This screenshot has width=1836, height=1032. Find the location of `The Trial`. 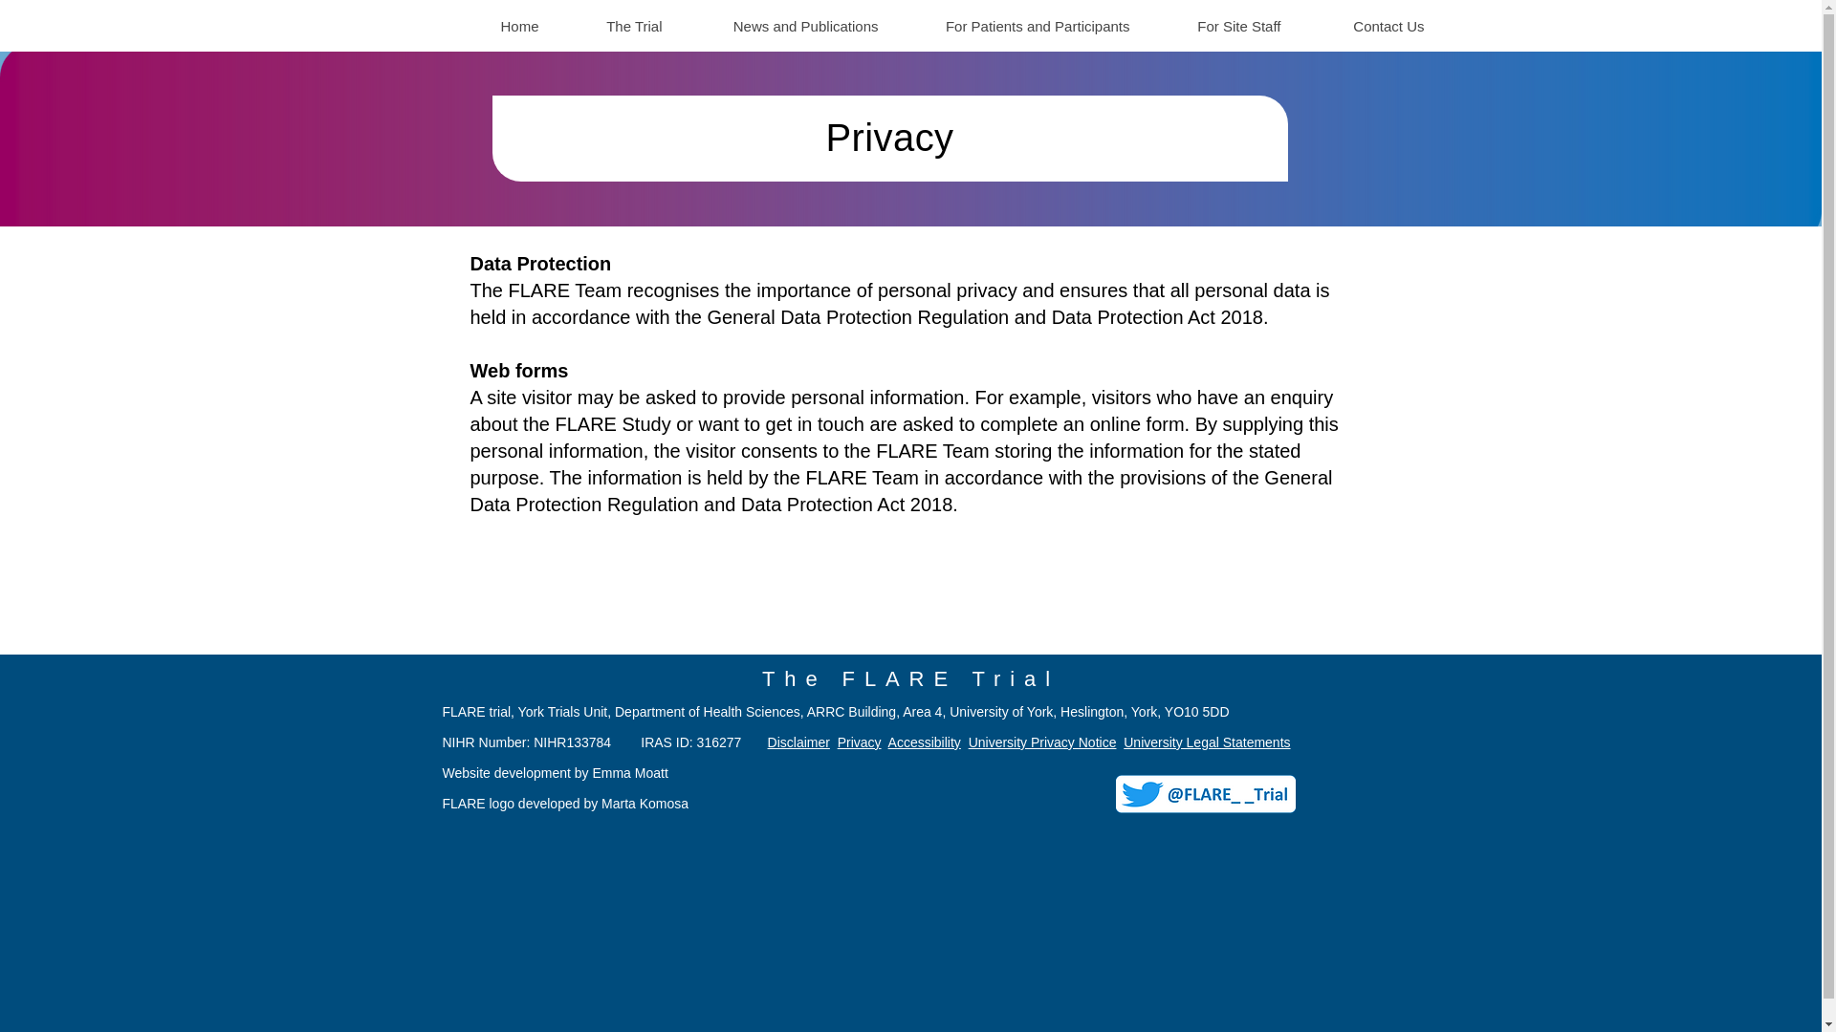

The Trial is located at coordinates (614, 26).